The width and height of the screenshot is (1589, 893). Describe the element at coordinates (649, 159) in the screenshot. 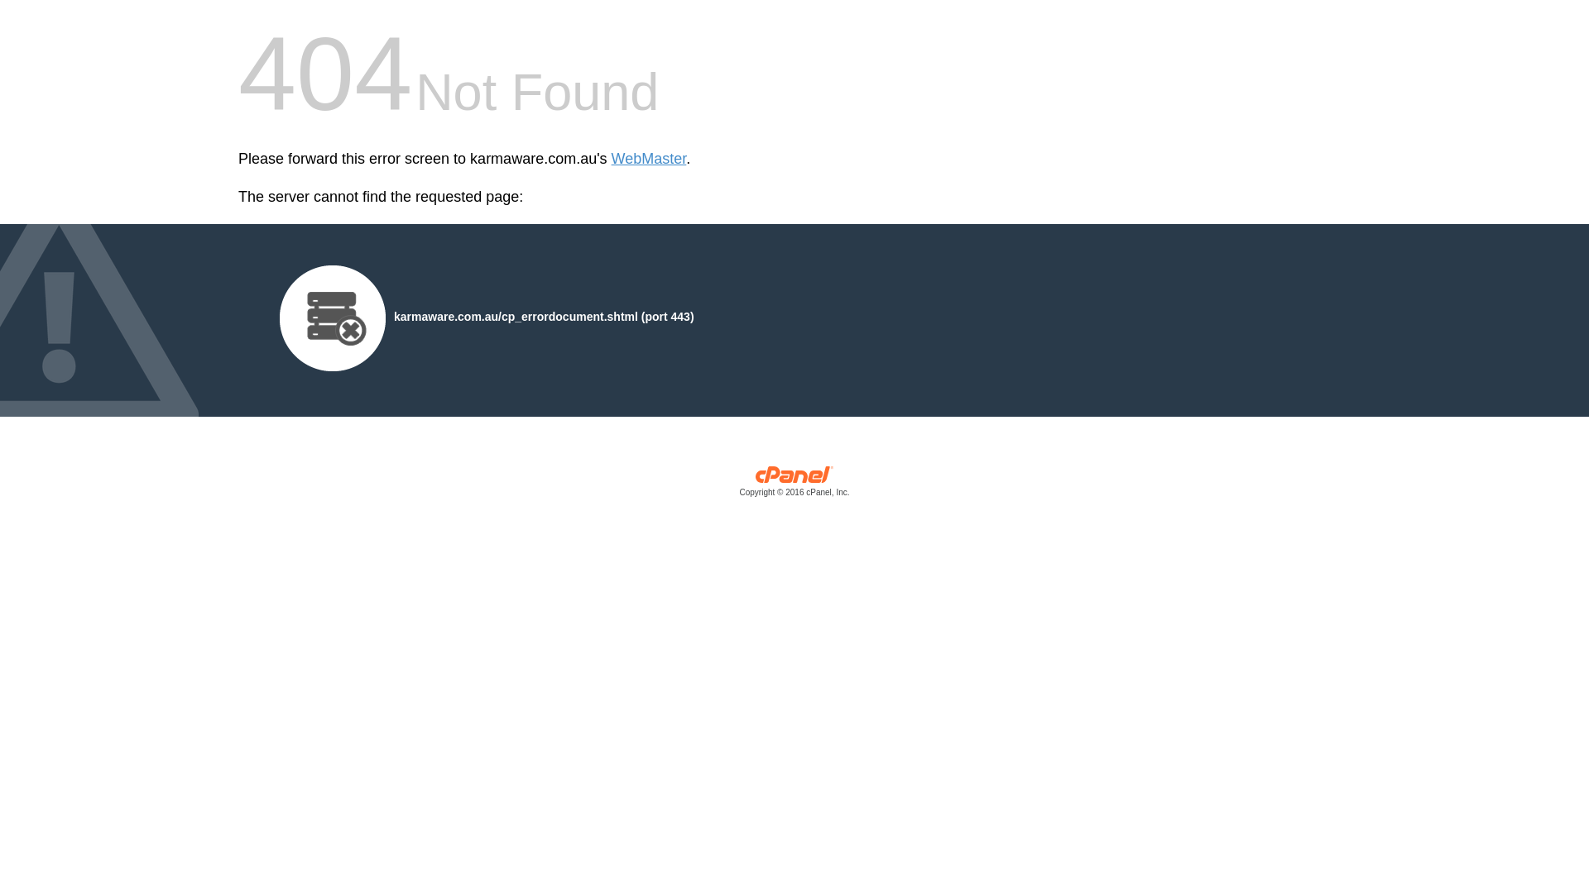

I see `WebMaster` at that location.